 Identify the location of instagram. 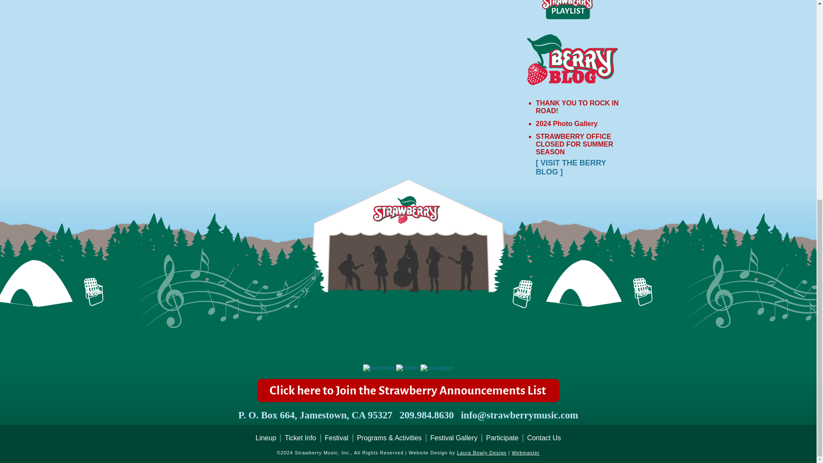
(437, 368).